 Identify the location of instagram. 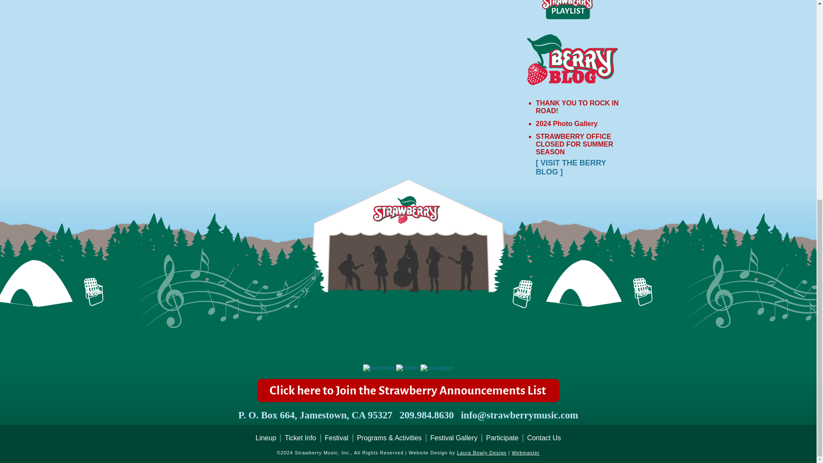
(437, 368).